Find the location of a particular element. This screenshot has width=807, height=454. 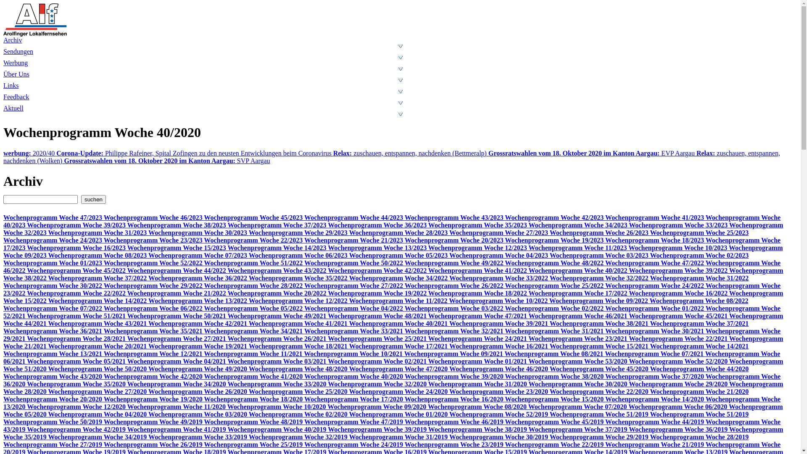

Wochenprogramm Woche 51/2019 is located at coordinates (699, 414).